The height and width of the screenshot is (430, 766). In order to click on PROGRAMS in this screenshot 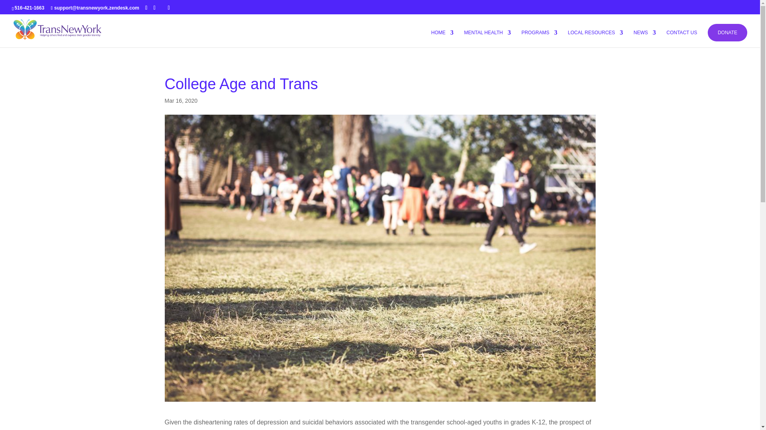, I will do `click(539, 38)`.